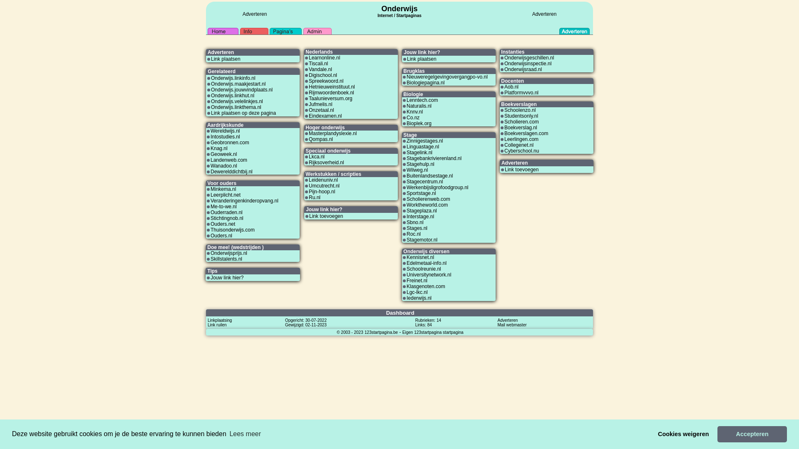  What do you see at coordinates (417, 281) in the screenshot?
I see `Freinet.nl` at bounding box center [417, 281].